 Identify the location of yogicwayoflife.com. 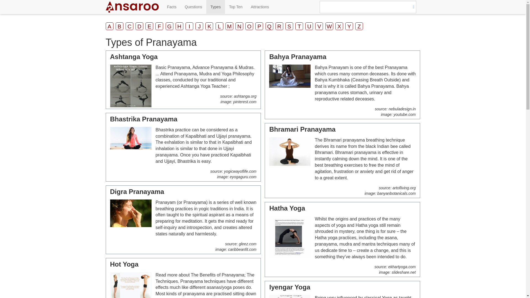
(240, 171).